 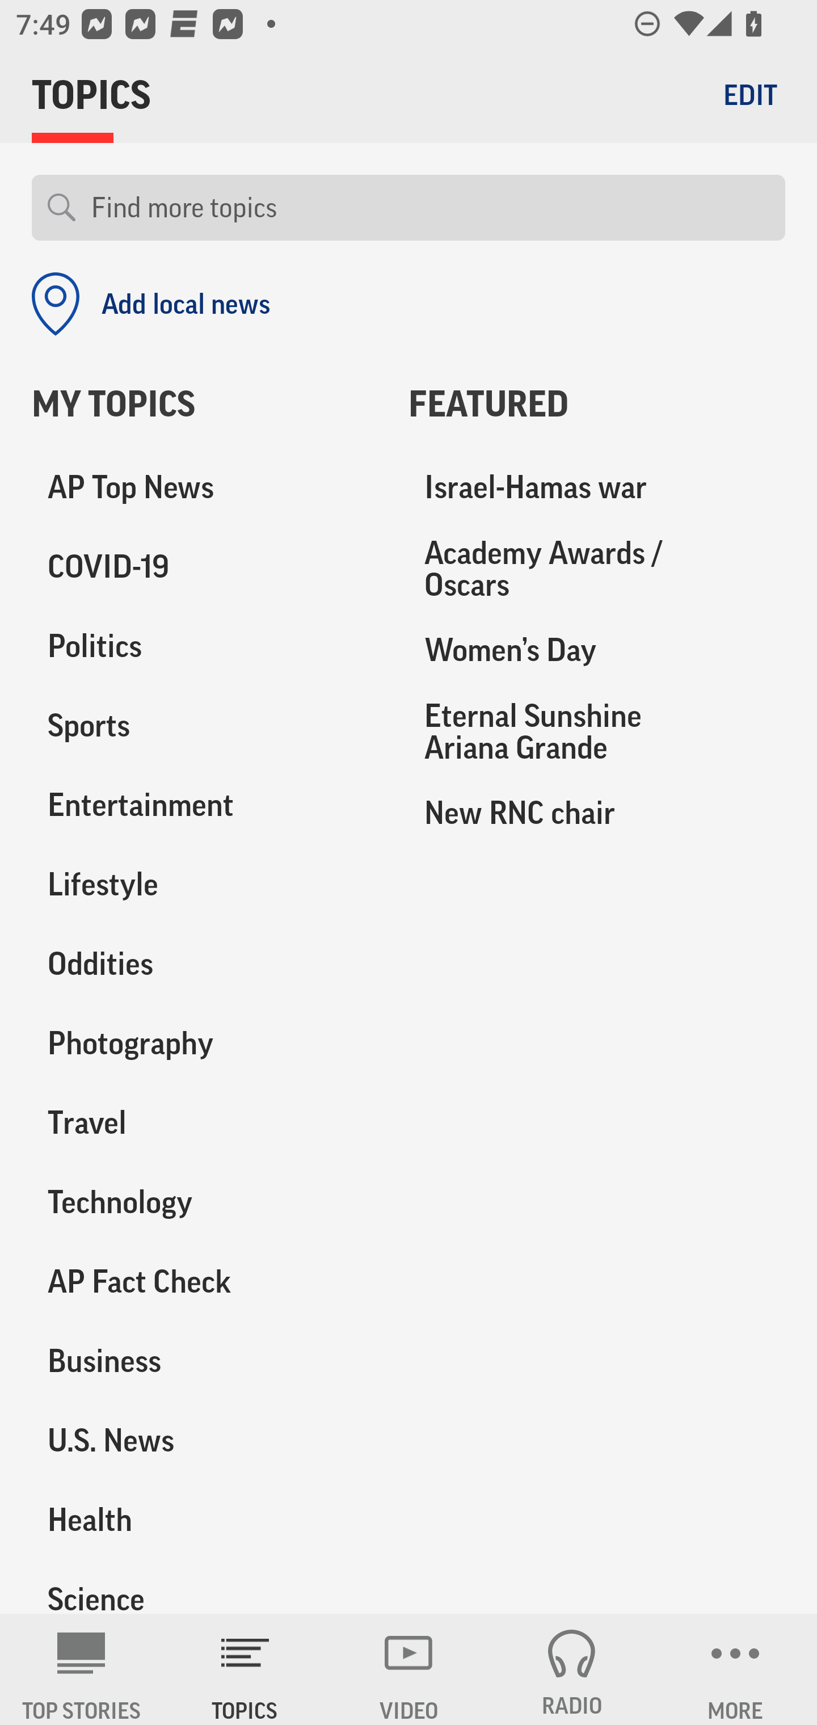 I want to click on Science, so click(x=204, y=1587).